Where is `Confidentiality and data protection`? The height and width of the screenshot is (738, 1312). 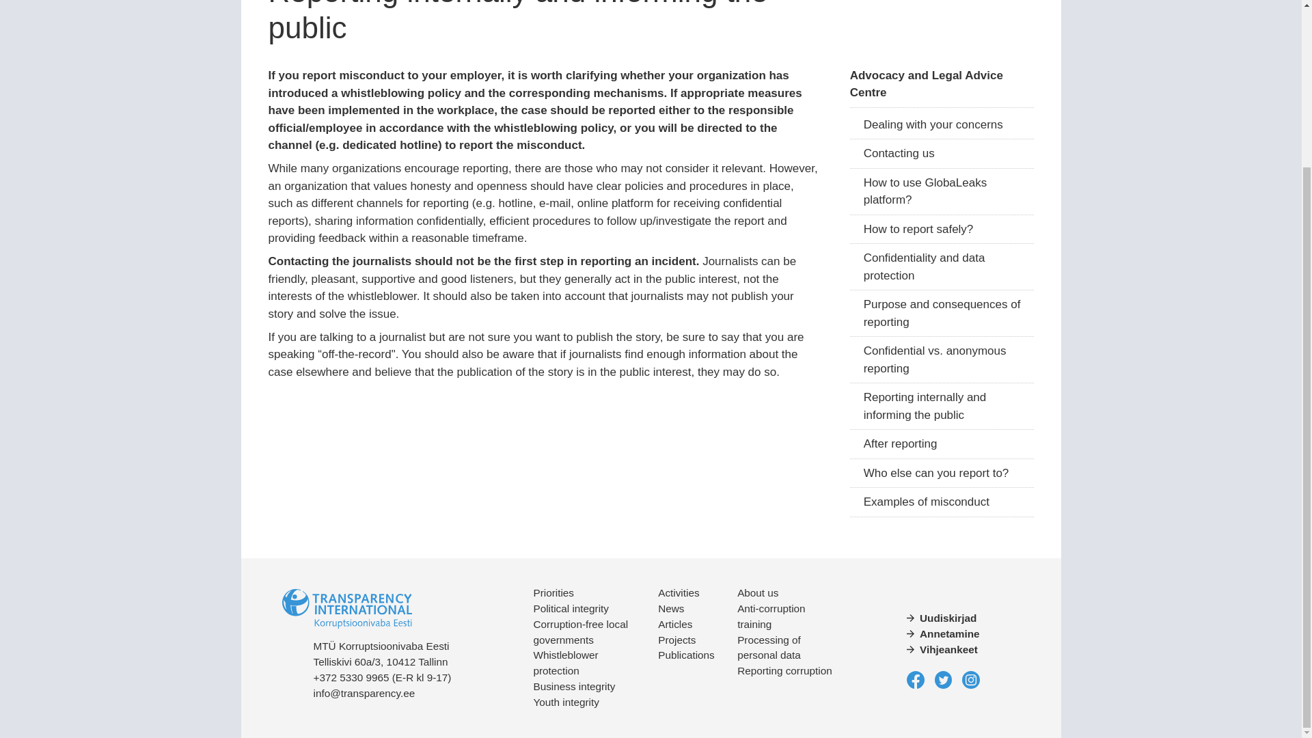 Confidentiality and data protection is located at coordinates (942, 267).